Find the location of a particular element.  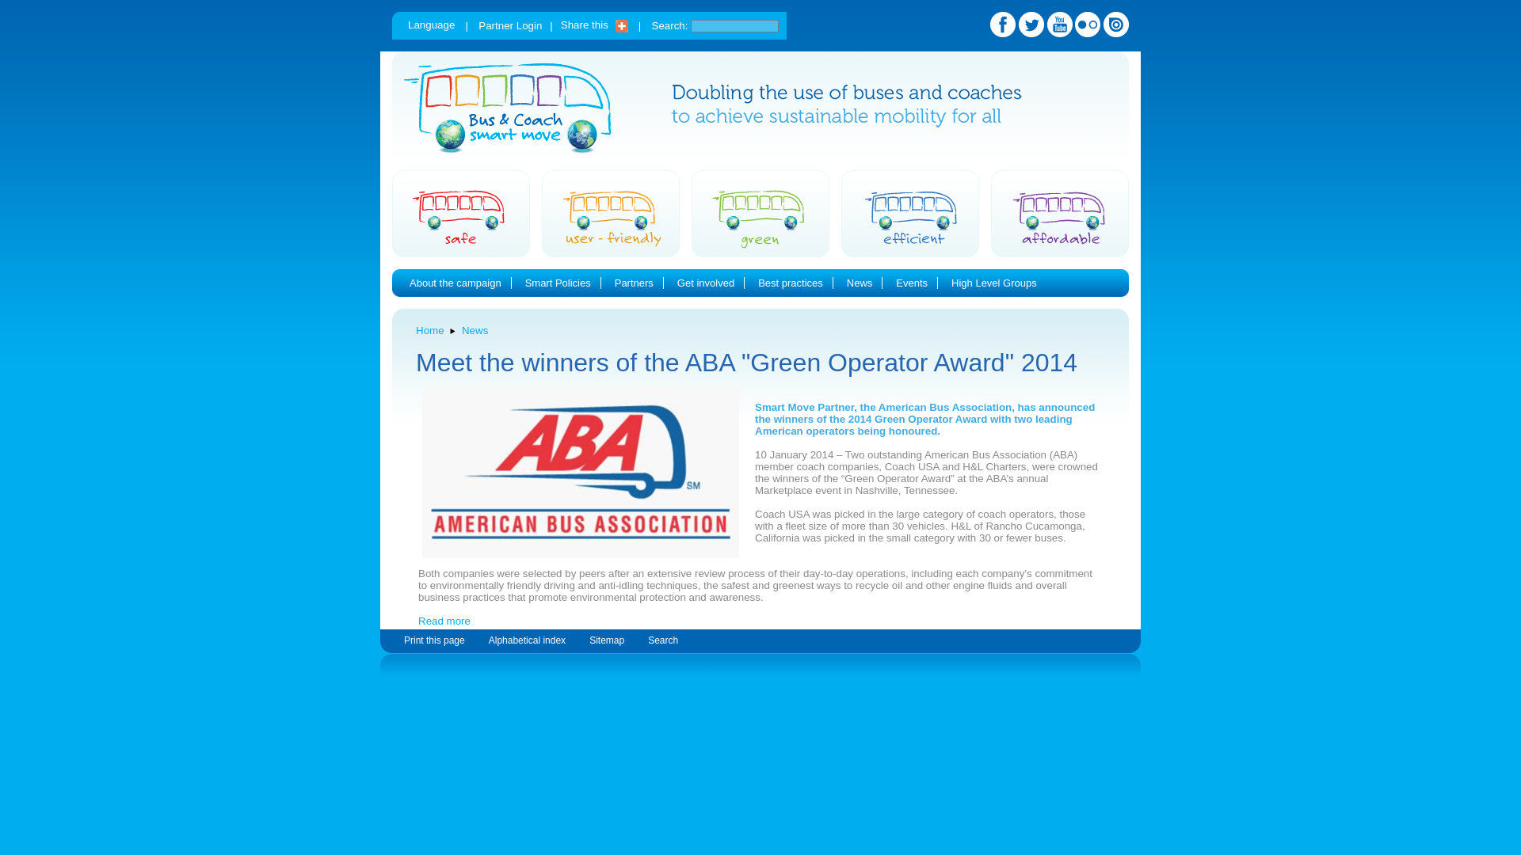

High Level Groups is located at coordinates (994, 283).